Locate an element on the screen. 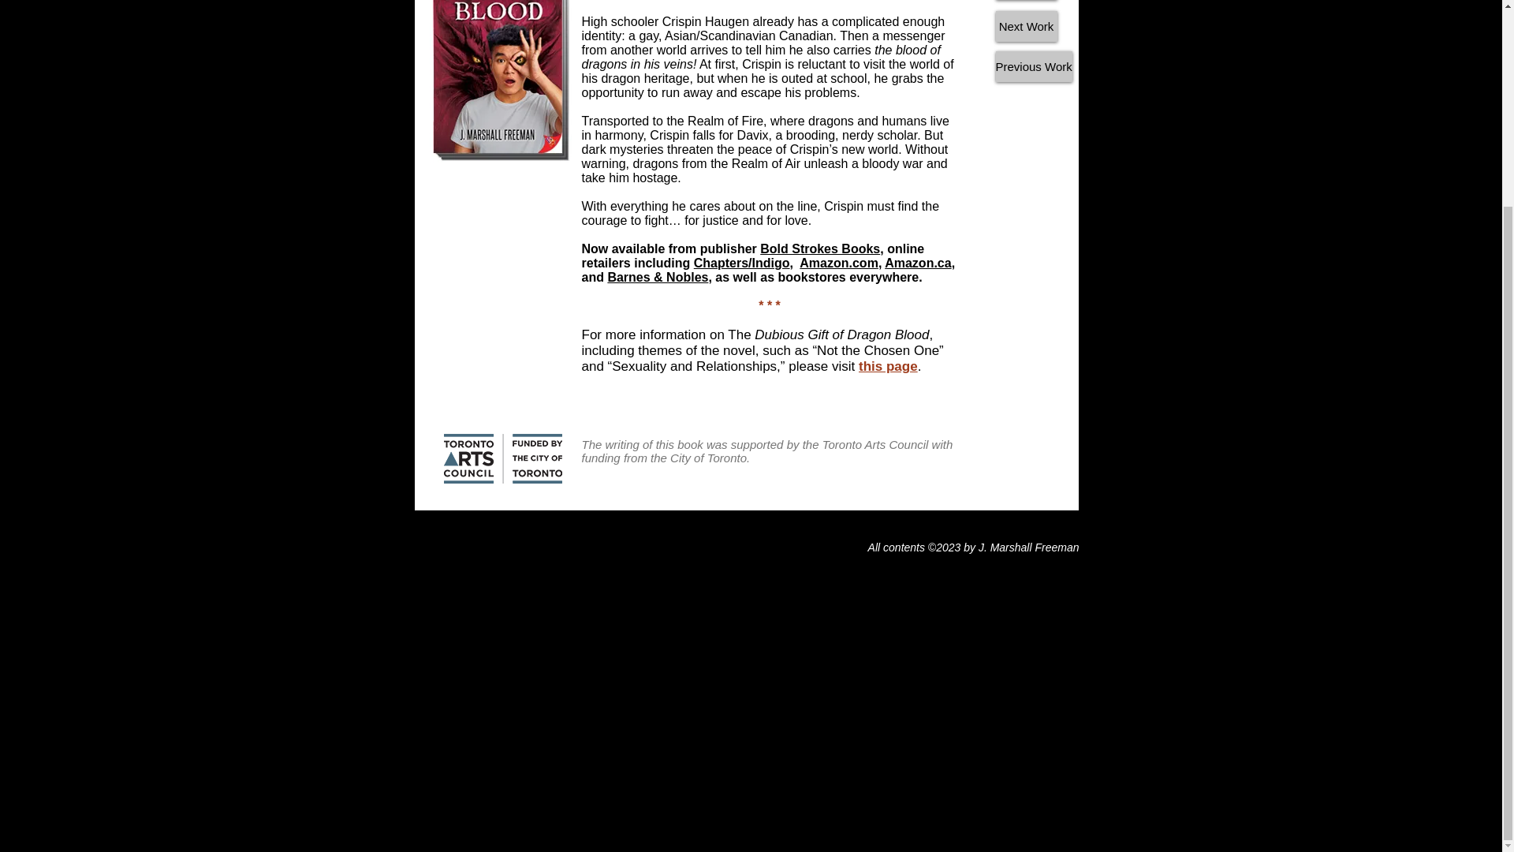  Next Work is located at coordinates (1025, 26).